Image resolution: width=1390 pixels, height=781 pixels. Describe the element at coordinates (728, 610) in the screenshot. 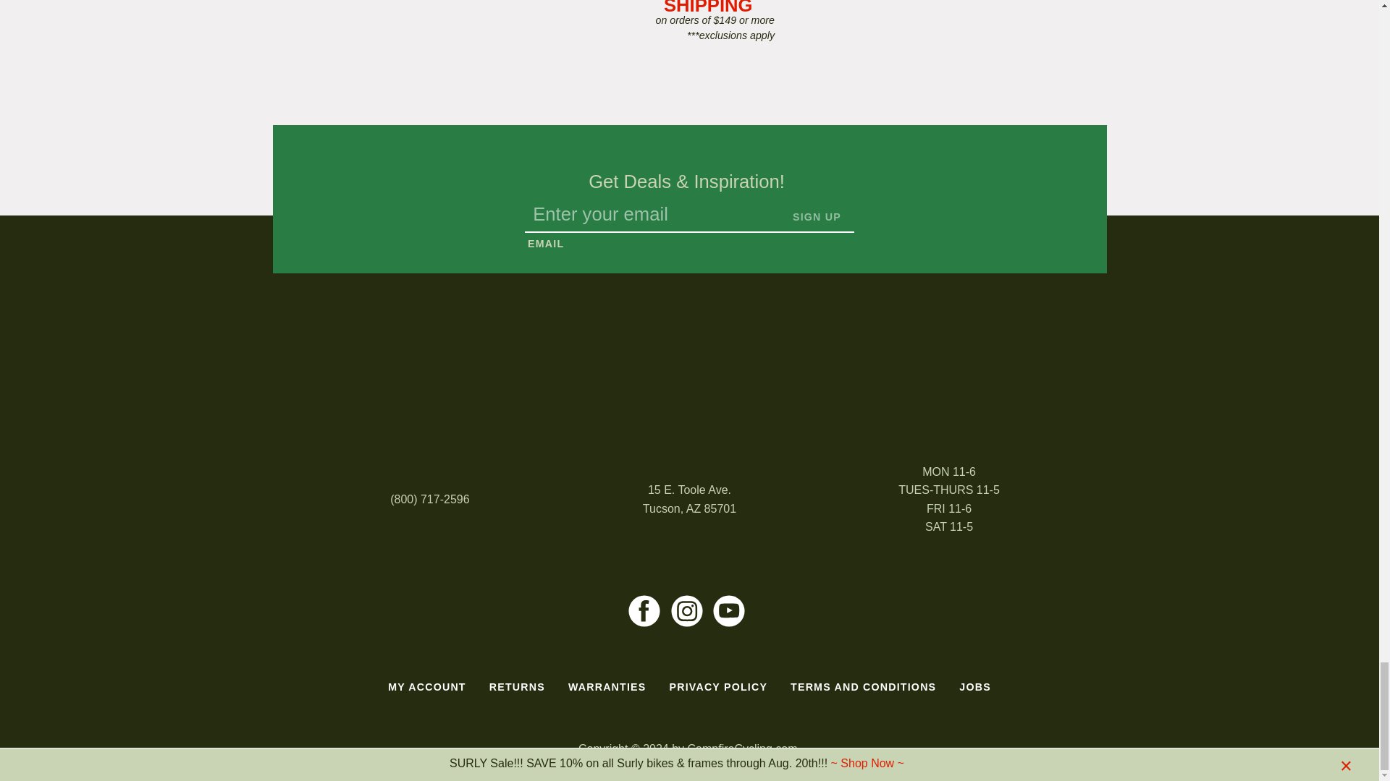

I see `YouTube` at that location.